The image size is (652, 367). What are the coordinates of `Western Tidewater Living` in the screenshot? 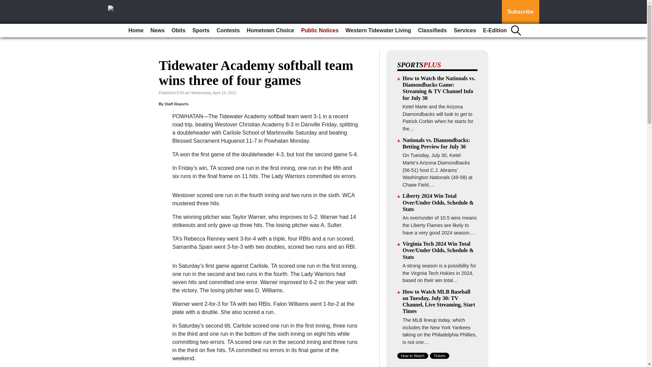 It's located at (378, 31).